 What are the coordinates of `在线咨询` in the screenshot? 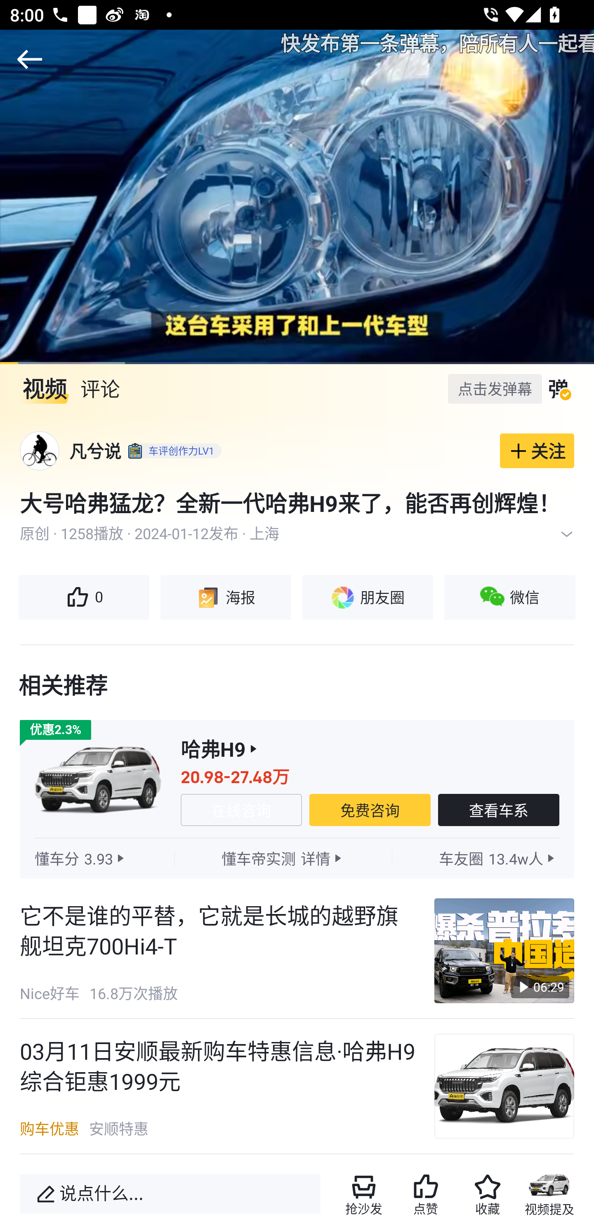 It's located at (241, 810).